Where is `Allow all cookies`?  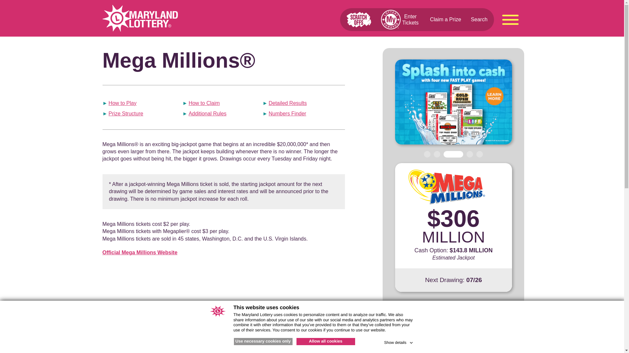 Allow all cookies is located at coordinates (325, 341).